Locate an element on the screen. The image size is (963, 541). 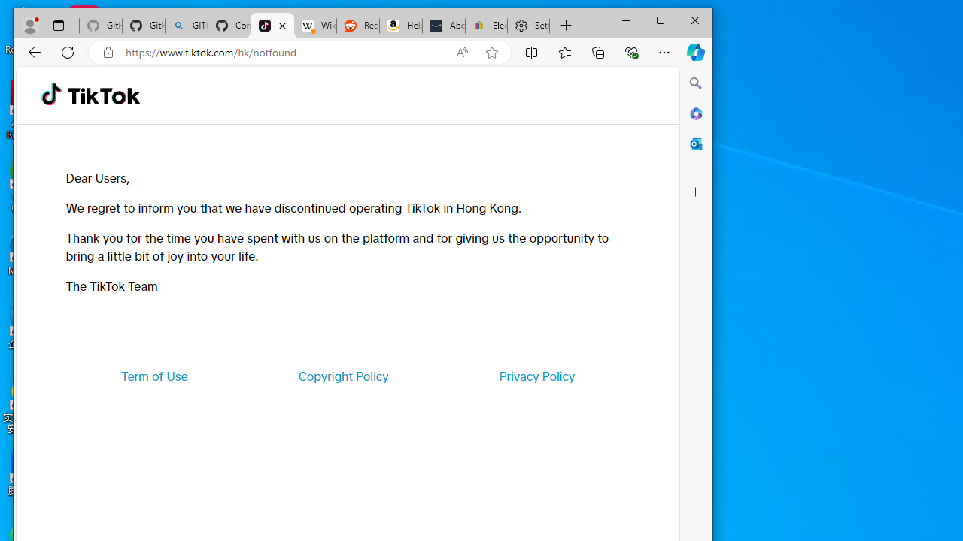
Term of Use is located at coordinates (154, 376).